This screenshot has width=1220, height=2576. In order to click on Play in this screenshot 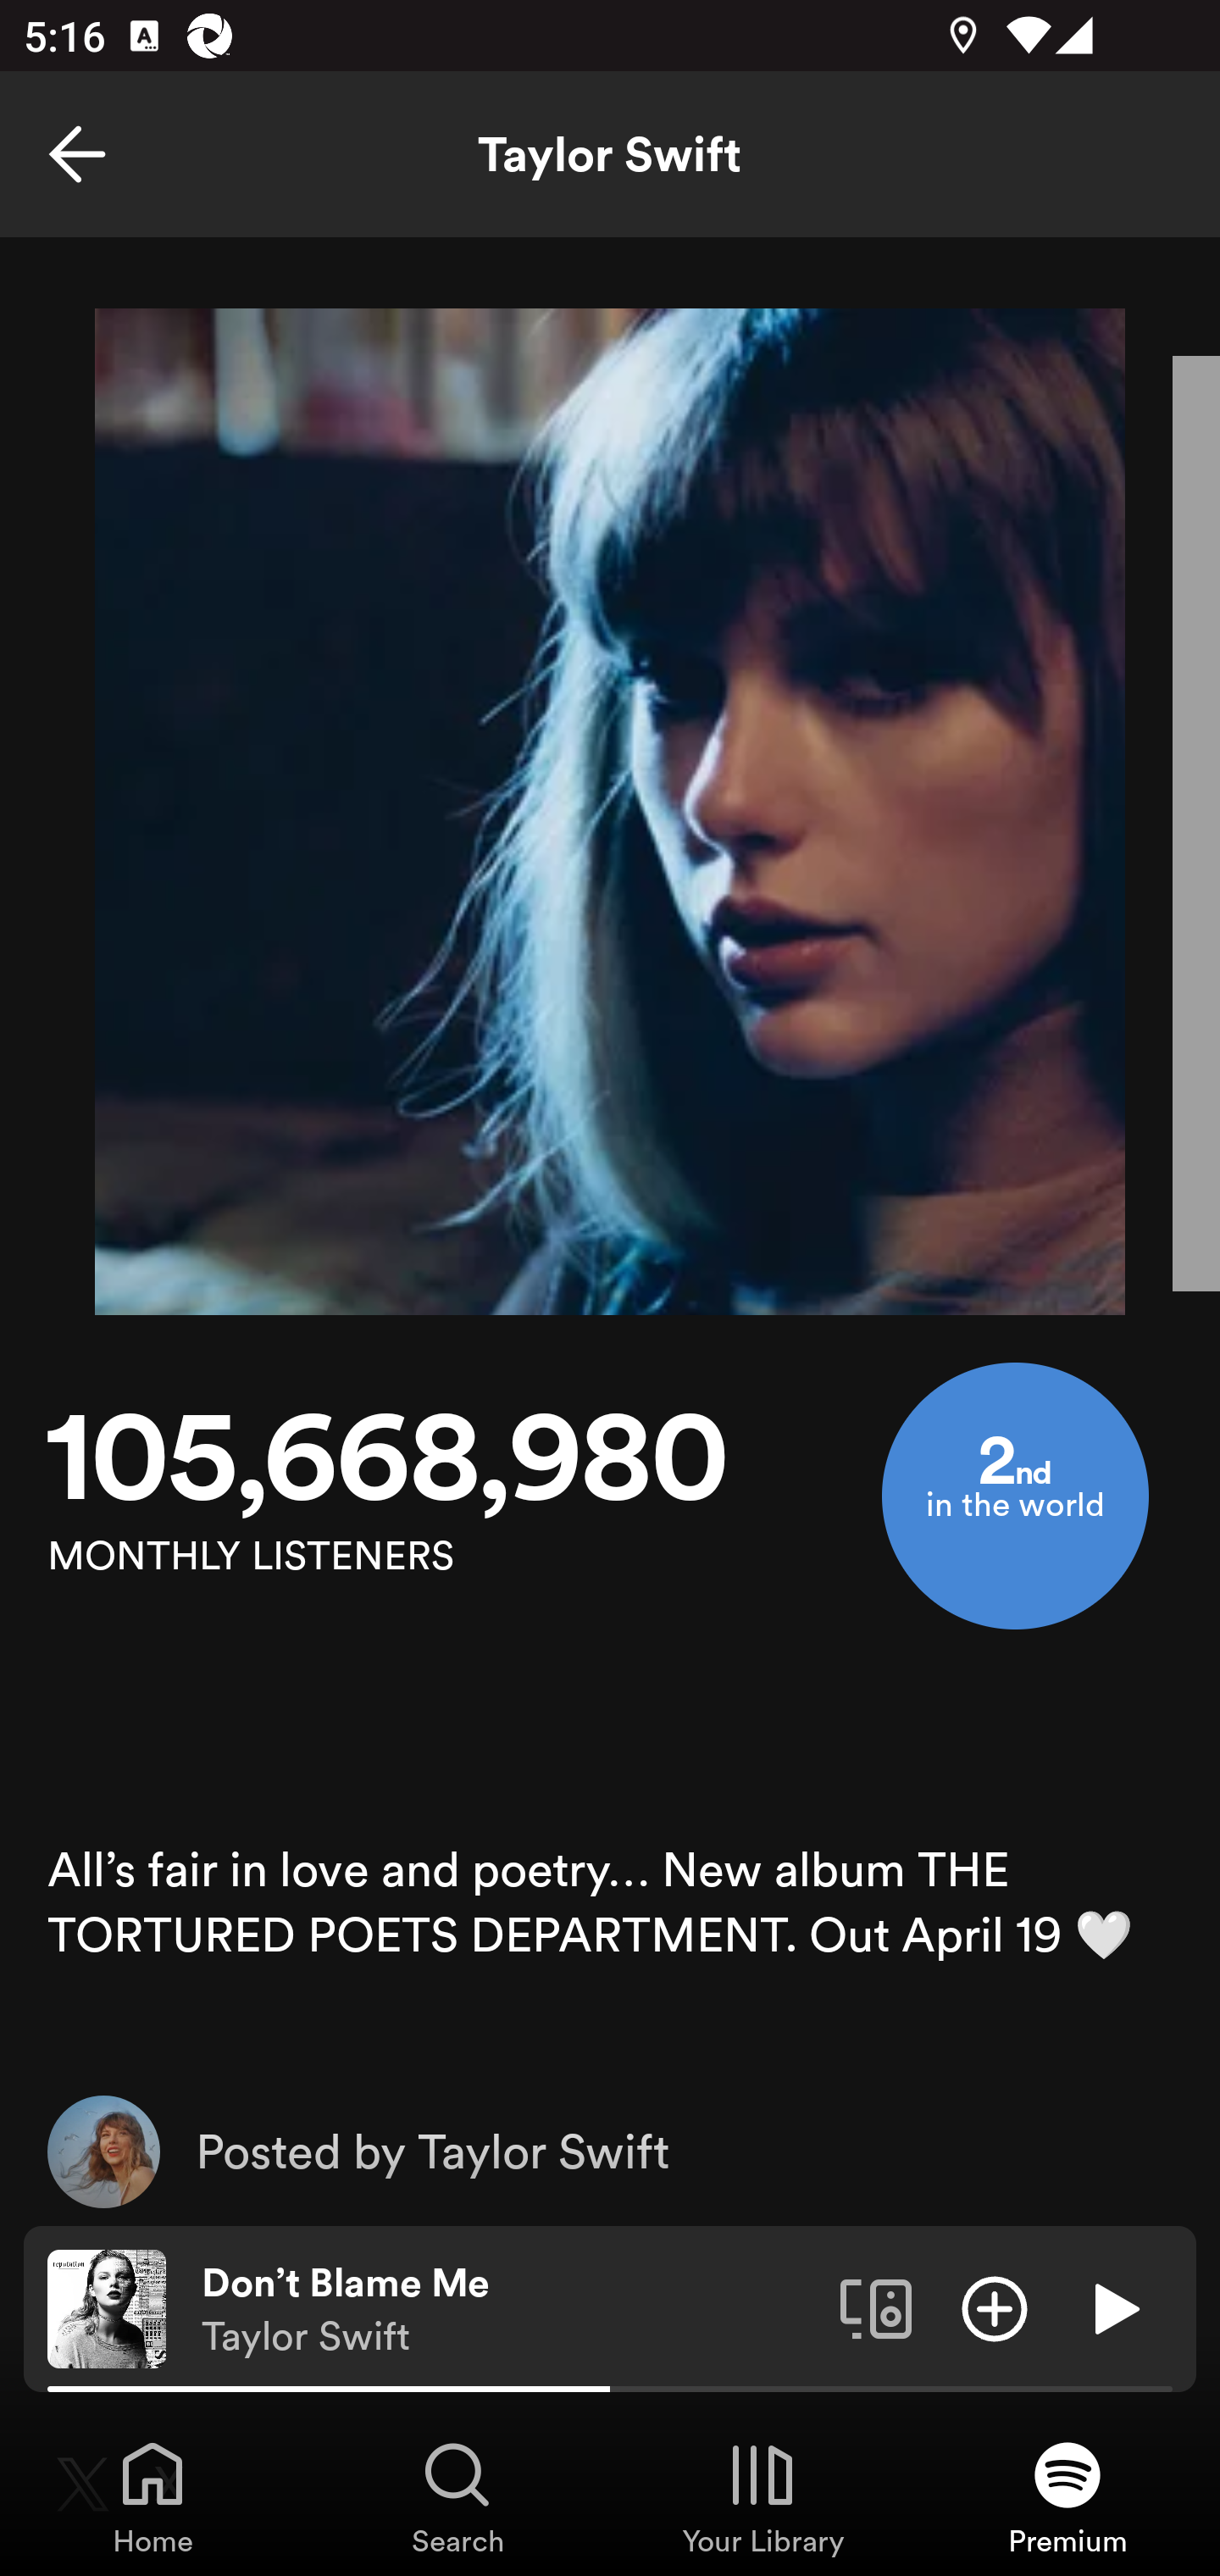, I will do `click(1113, 2307)`.